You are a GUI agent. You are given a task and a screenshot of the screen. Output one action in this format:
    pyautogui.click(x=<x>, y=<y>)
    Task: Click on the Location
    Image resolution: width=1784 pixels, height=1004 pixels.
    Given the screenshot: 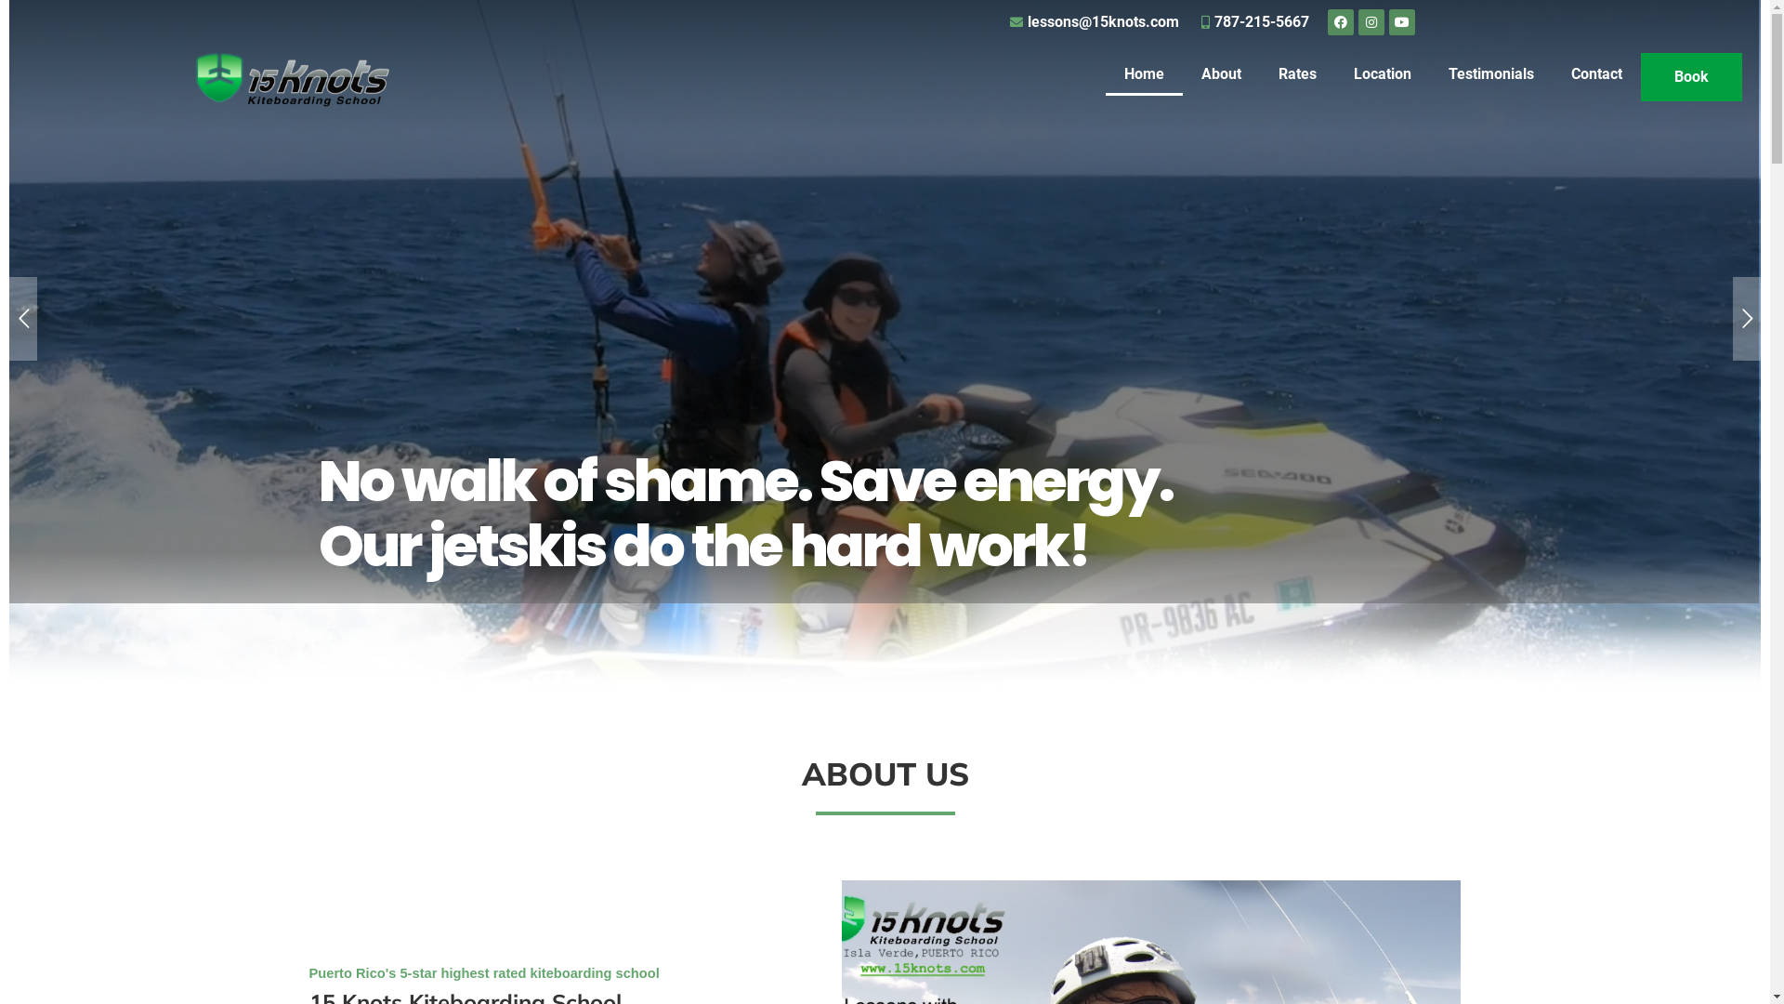 What is the action you would take?
    pyautogui.click(x=1383, y=74)
    